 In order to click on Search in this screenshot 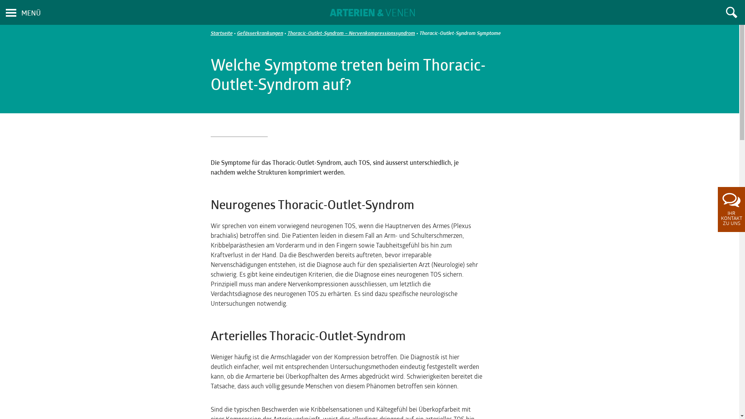, I will do `click(731, 12)`.